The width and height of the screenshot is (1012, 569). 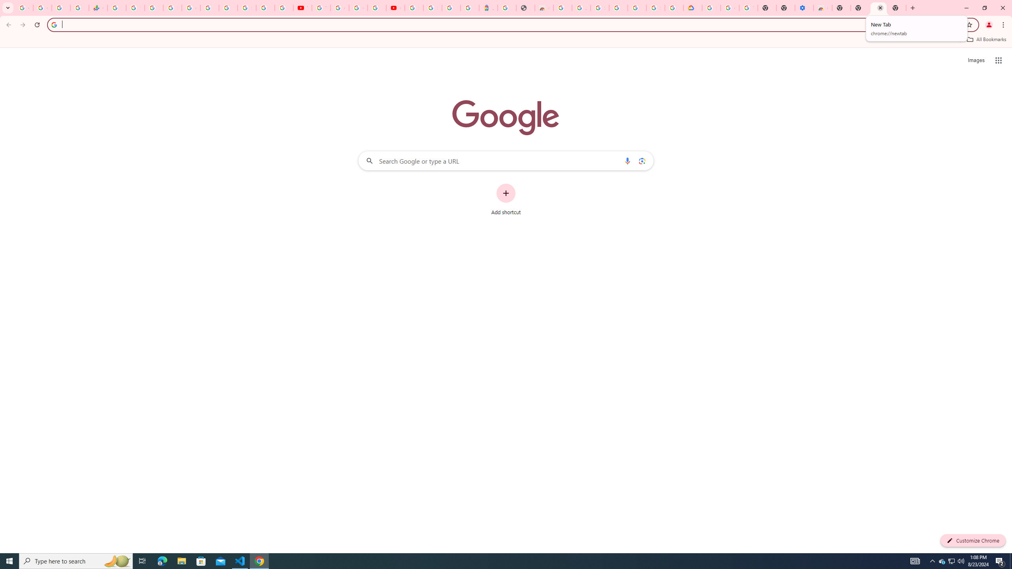 What do you see at coordinates (506, 40) in the screenshot?
I see `Bookmarks` at bounding box center [506, 40].